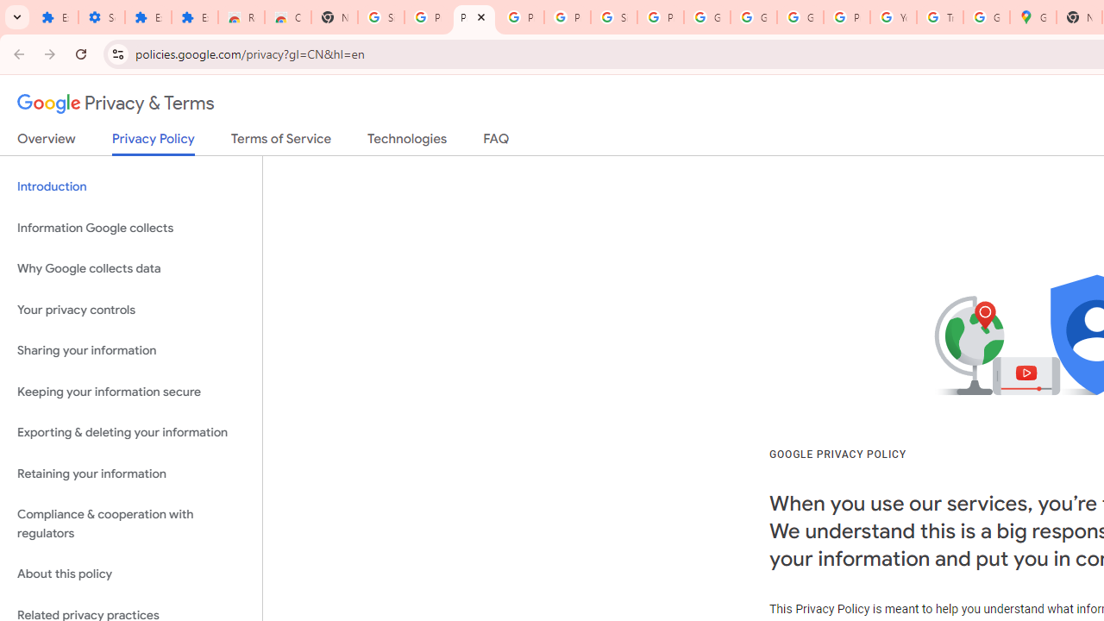 Image resolution: width=1104 pixels, height=621 pixels. Describe the element at coordinates (613, 17) in the screenshot. I see `Sign in - Google Accounts` at that location.